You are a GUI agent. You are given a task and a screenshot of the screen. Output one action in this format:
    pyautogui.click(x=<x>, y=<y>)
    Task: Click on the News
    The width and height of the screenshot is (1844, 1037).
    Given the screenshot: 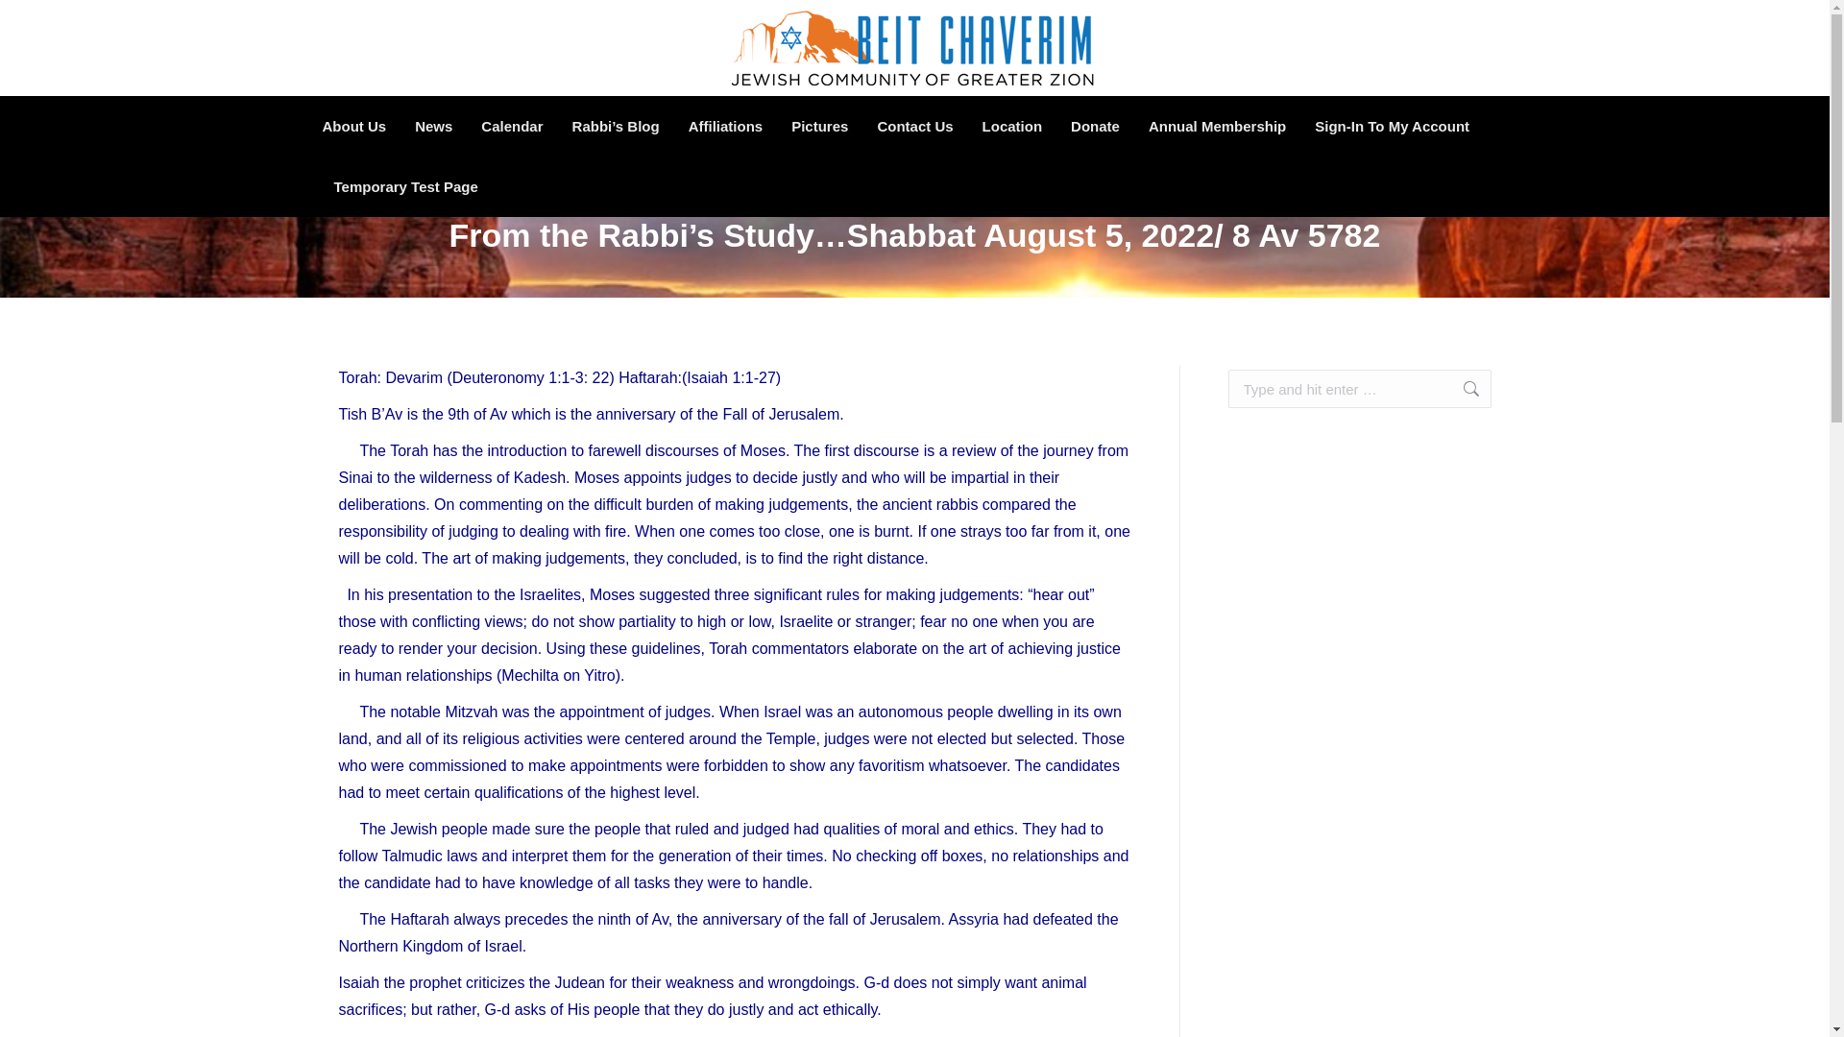 What is the action you would take?
    pyautogui.click(x=433, y=125)
    